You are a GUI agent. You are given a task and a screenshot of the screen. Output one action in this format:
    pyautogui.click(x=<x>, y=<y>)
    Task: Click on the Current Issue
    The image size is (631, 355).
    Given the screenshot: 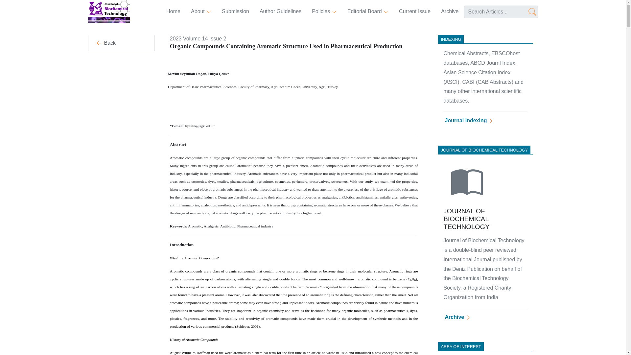 What is the action you would take?
    pyautogui.click(x=414, y=12)
    